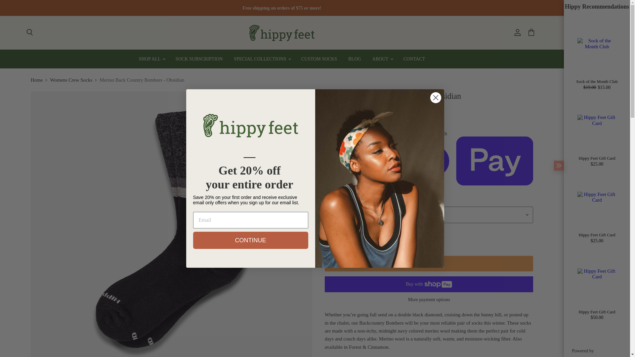 This screenshot has height=357, width=635. What do you see at coordinates (199, 59) in the screenshot?
I see `SOCK SUBSCRIPTION` at bounding box center [199, 59].